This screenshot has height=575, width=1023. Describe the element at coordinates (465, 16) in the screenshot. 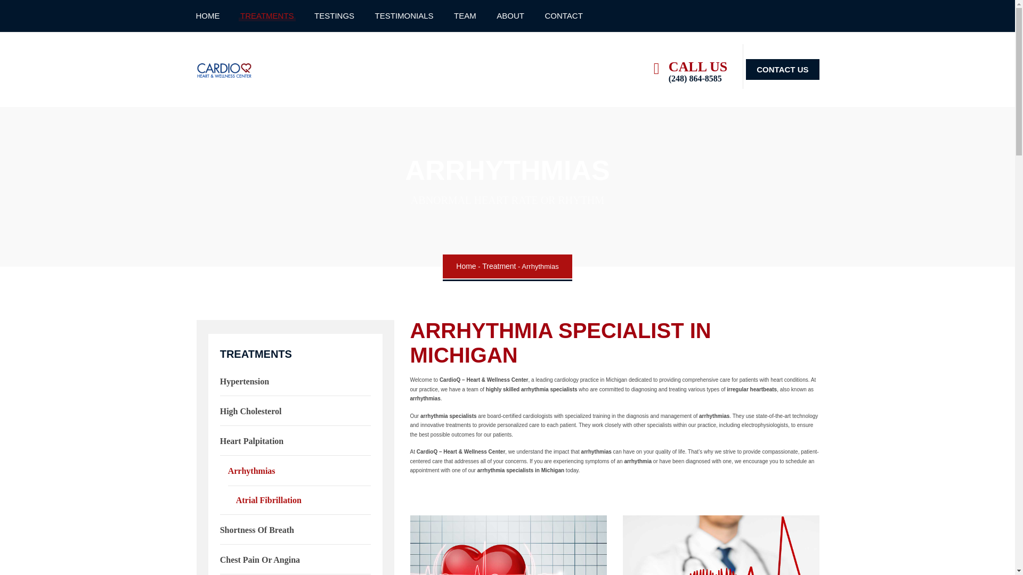

I see `TEAM` at that location.